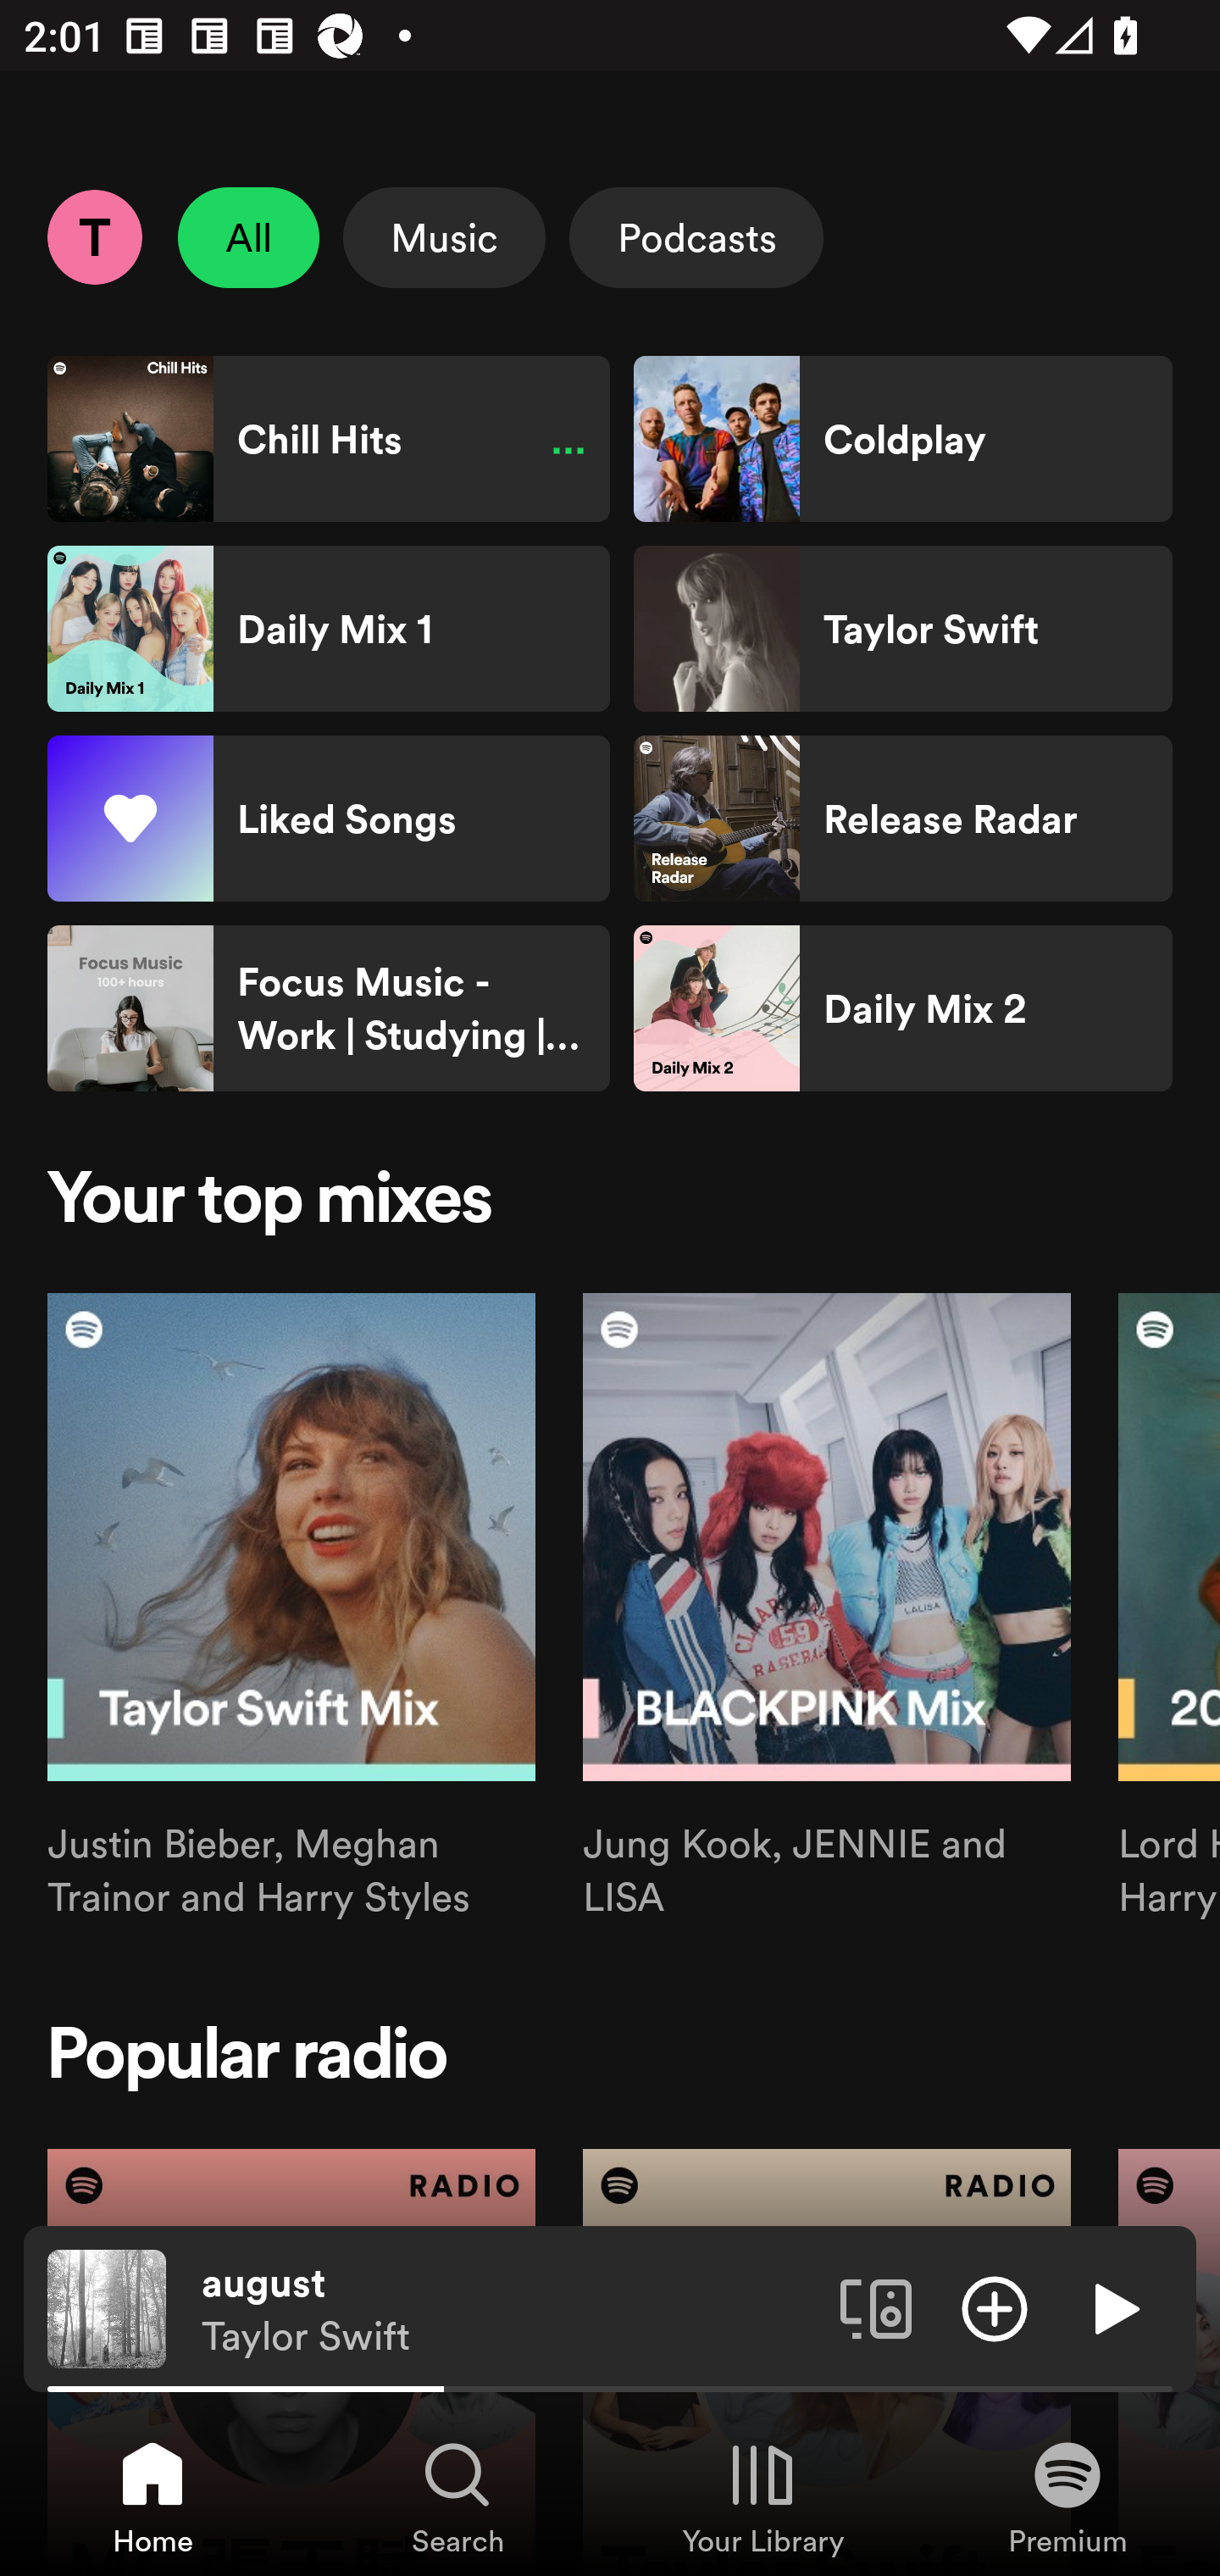 This screenshot has width=1220, height=2576. I want to click on Home, Tab 1 of 4 Home Home, so click(152, 2496).